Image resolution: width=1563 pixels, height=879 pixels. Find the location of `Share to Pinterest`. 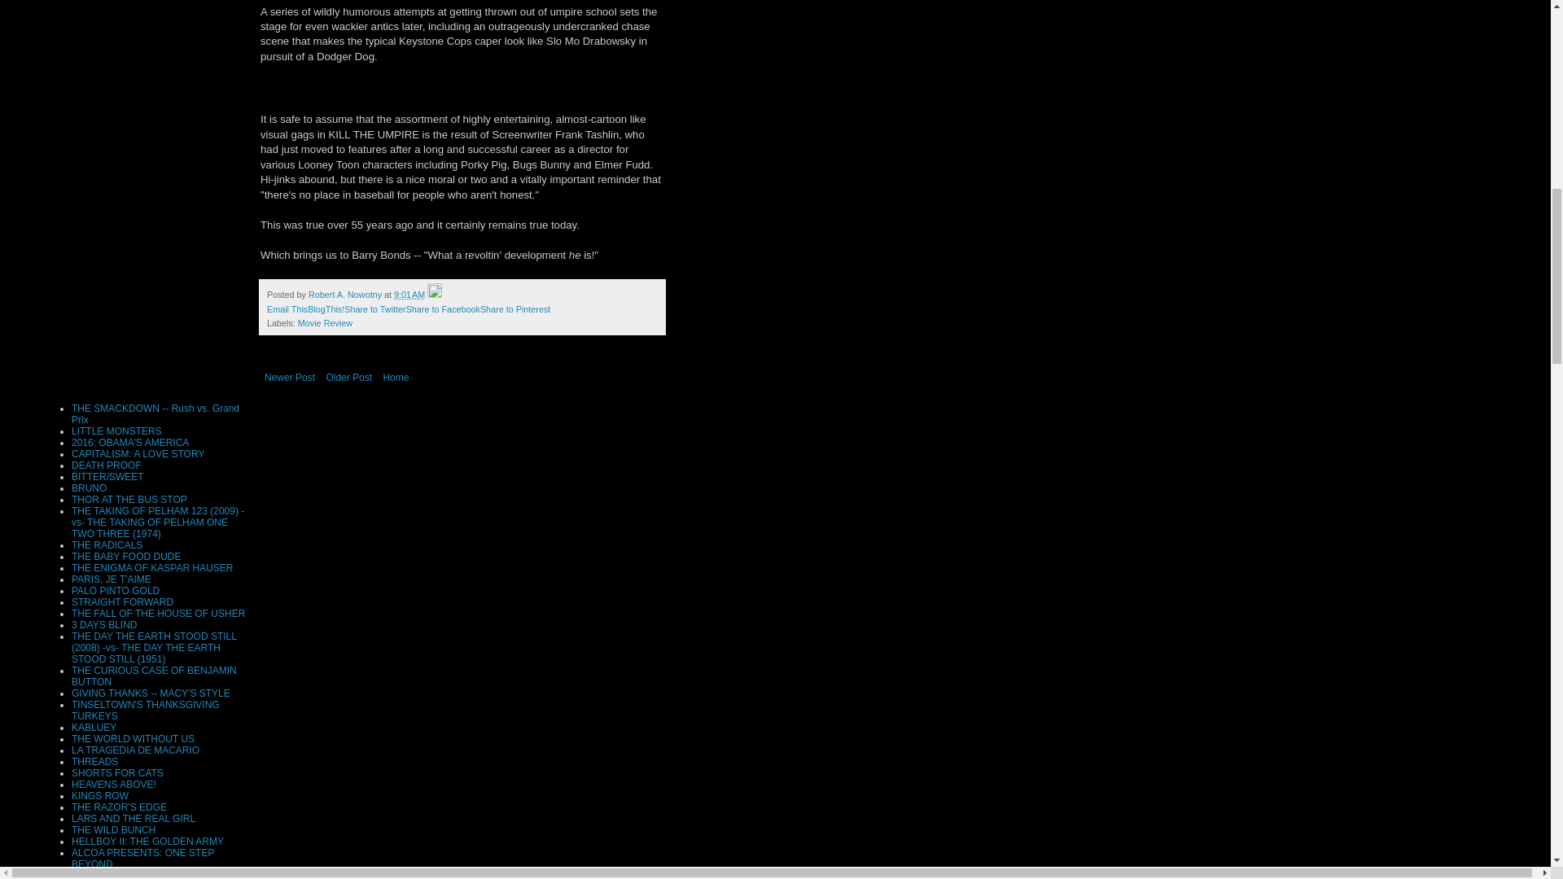

Share to Pinterest is located at coordinates (514, 308).